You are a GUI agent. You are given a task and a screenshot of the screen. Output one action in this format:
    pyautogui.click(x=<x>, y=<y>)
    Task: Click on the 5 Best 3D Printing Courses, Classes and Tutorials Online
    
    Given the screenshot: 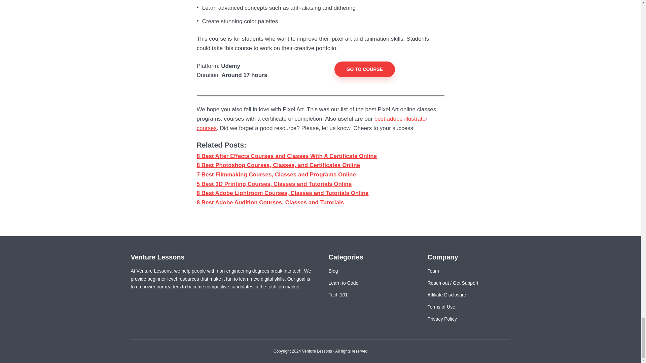 What is the action you would take?
    pyautogui.click(x=274, y=184)
    